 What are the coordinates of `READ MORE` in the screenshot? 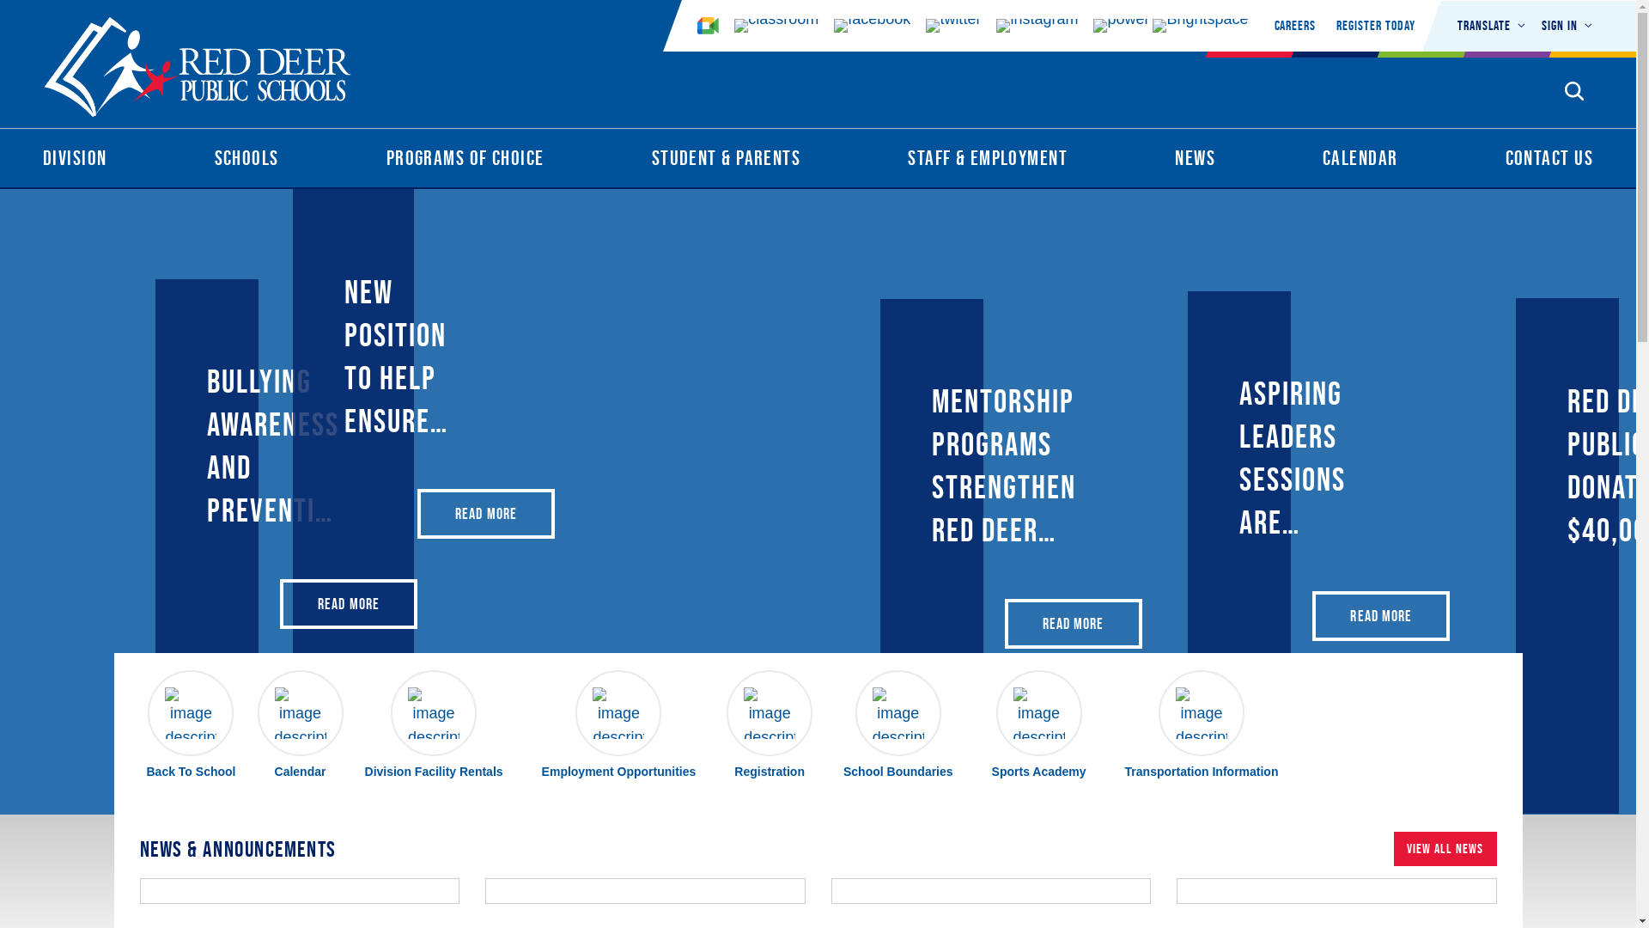 It's located at (1381, 616).